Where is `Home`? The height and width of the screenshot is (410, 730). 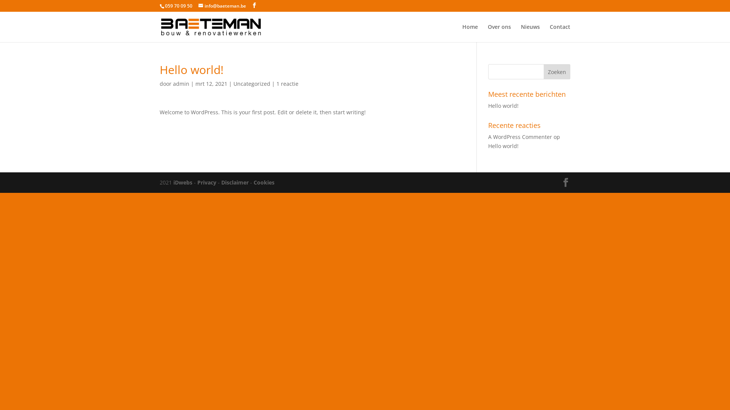
Home is located at coordinates (470, 33).